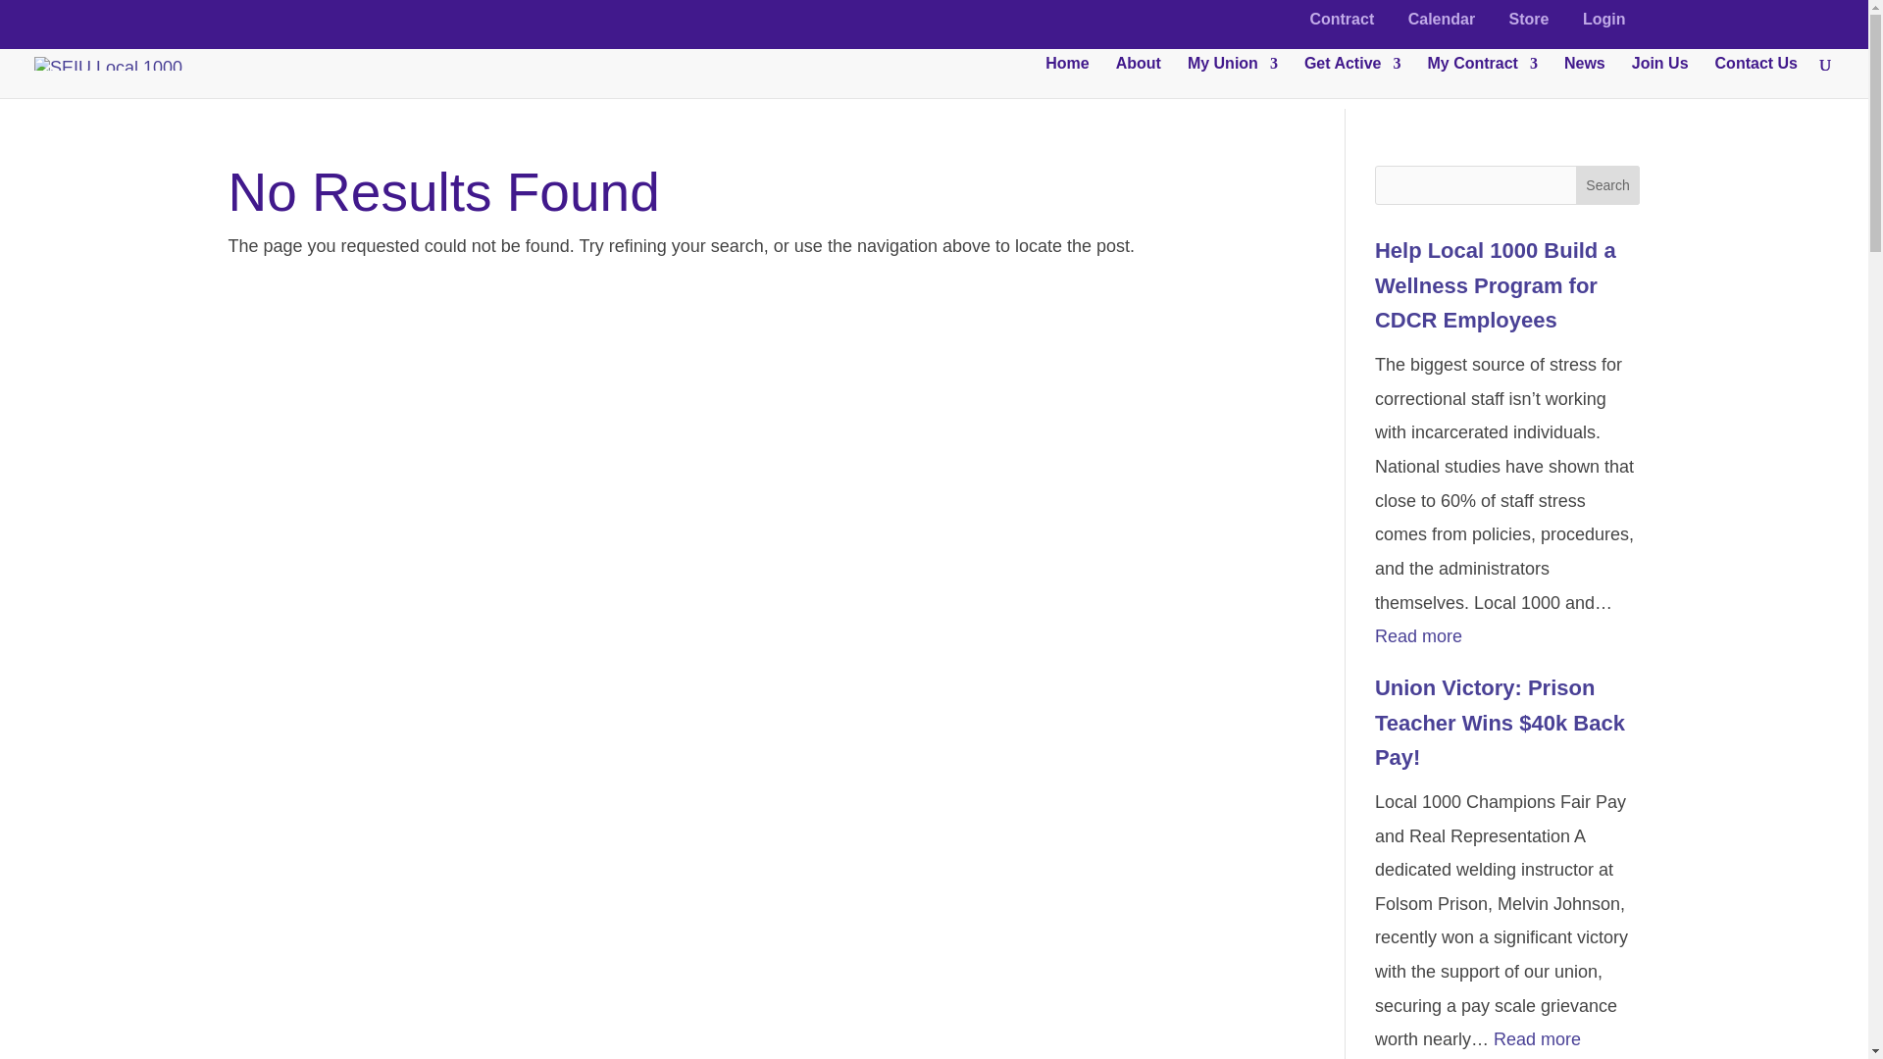 The height and width of the screenshot is (1059, 1883). What do you see at coordinates (1233, 77) in the screenshot?
I see `My Union` at bounding box center [1233, 77].